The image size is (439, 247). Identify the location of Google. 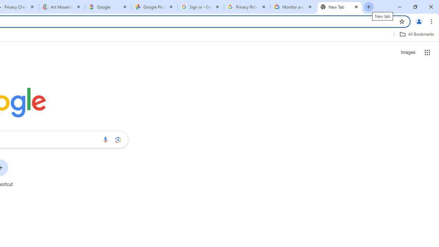
(108, 7).